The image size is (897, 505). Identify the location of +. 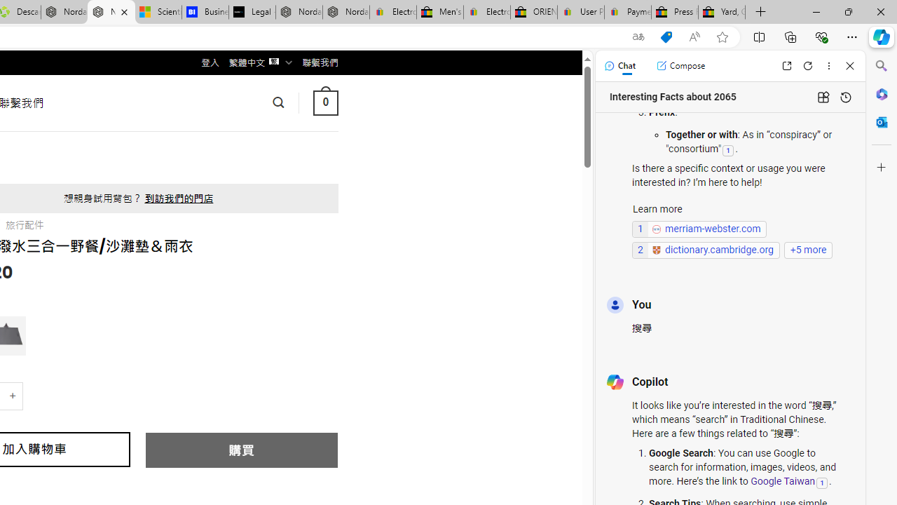
(13, 396).